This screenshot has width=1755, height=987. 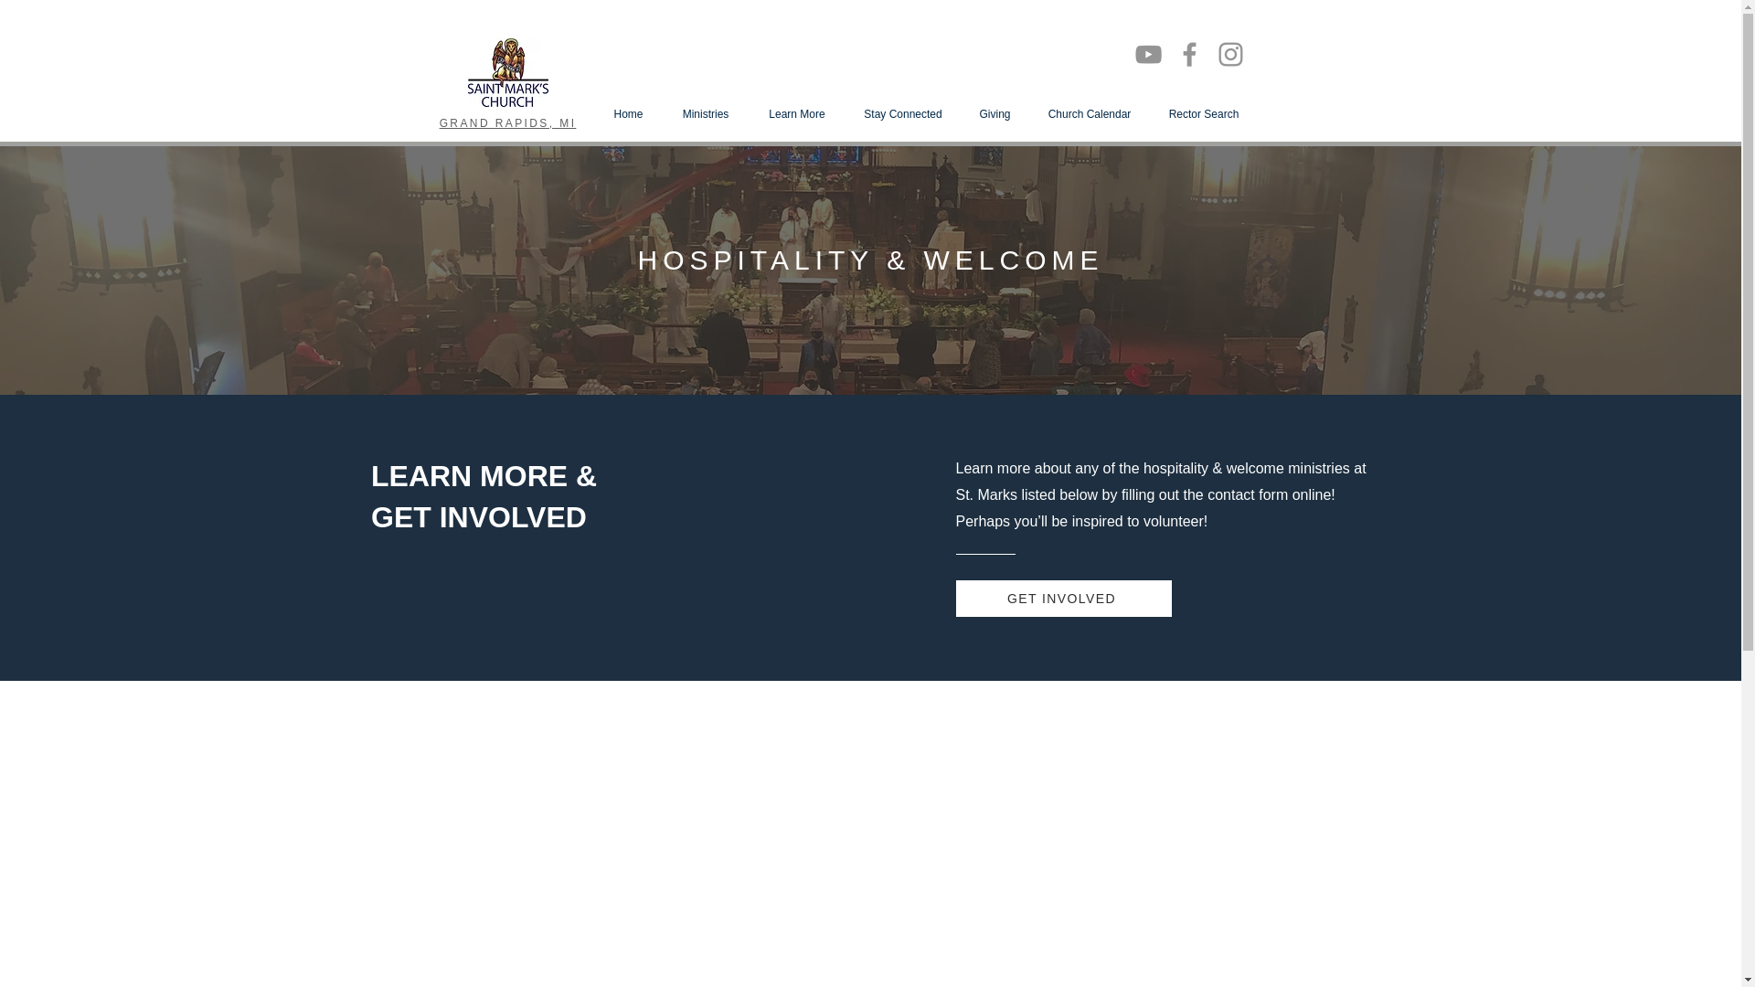 I want to click on GRAND RAPIDS, MI, so click(x=508, y=122).